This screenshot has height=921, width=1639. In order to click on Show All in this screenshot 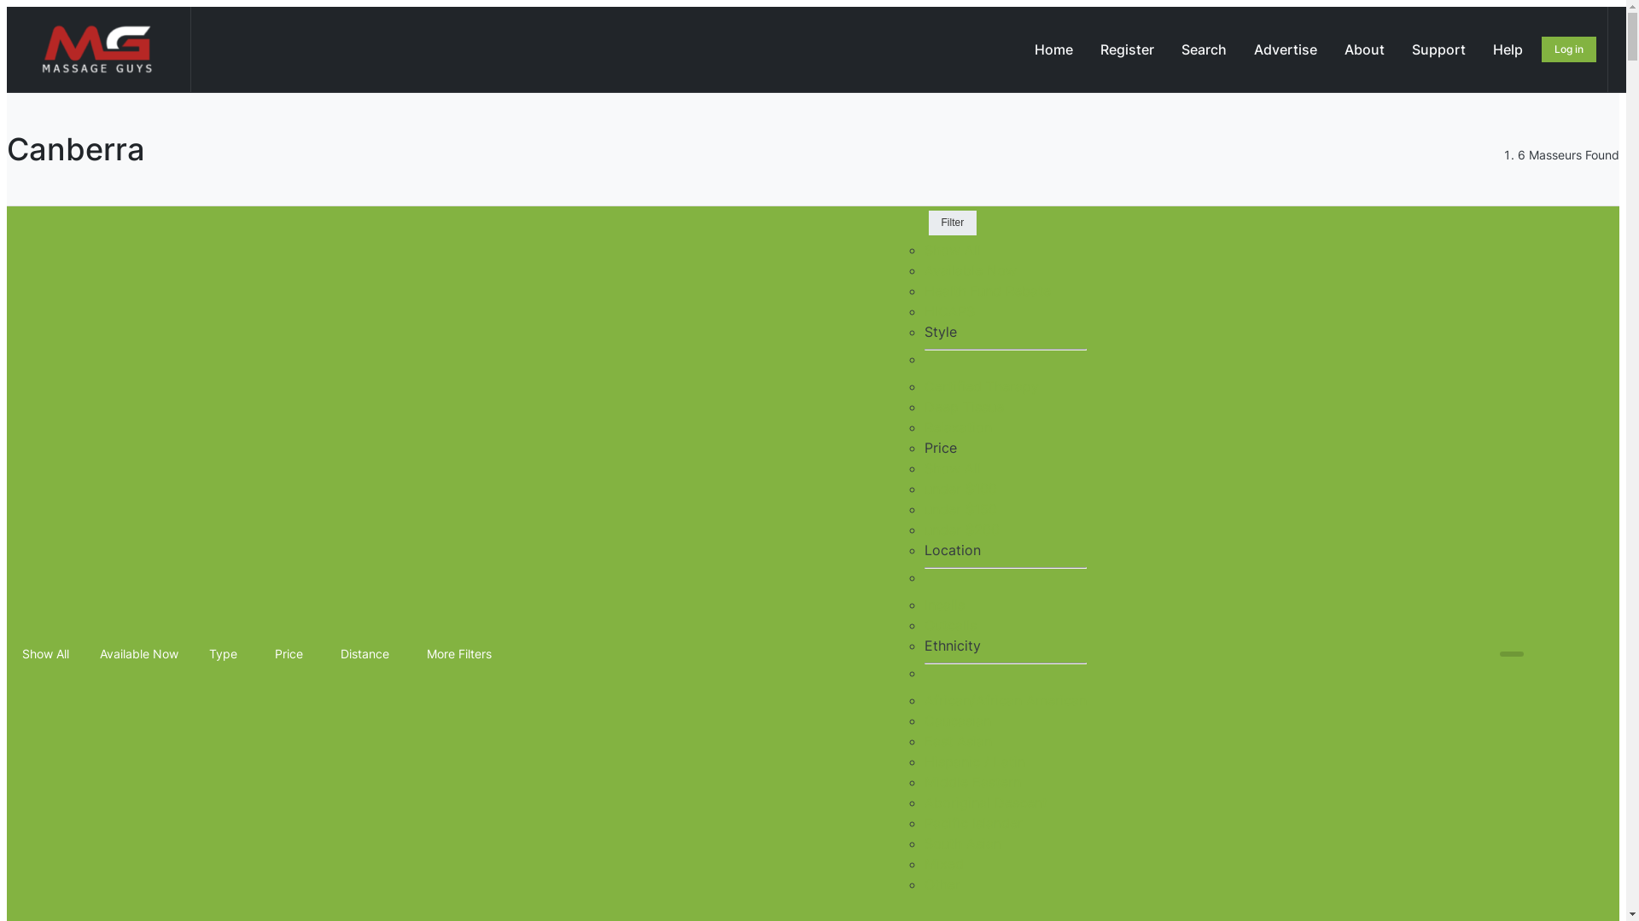, I will do `click(952, 250)`.